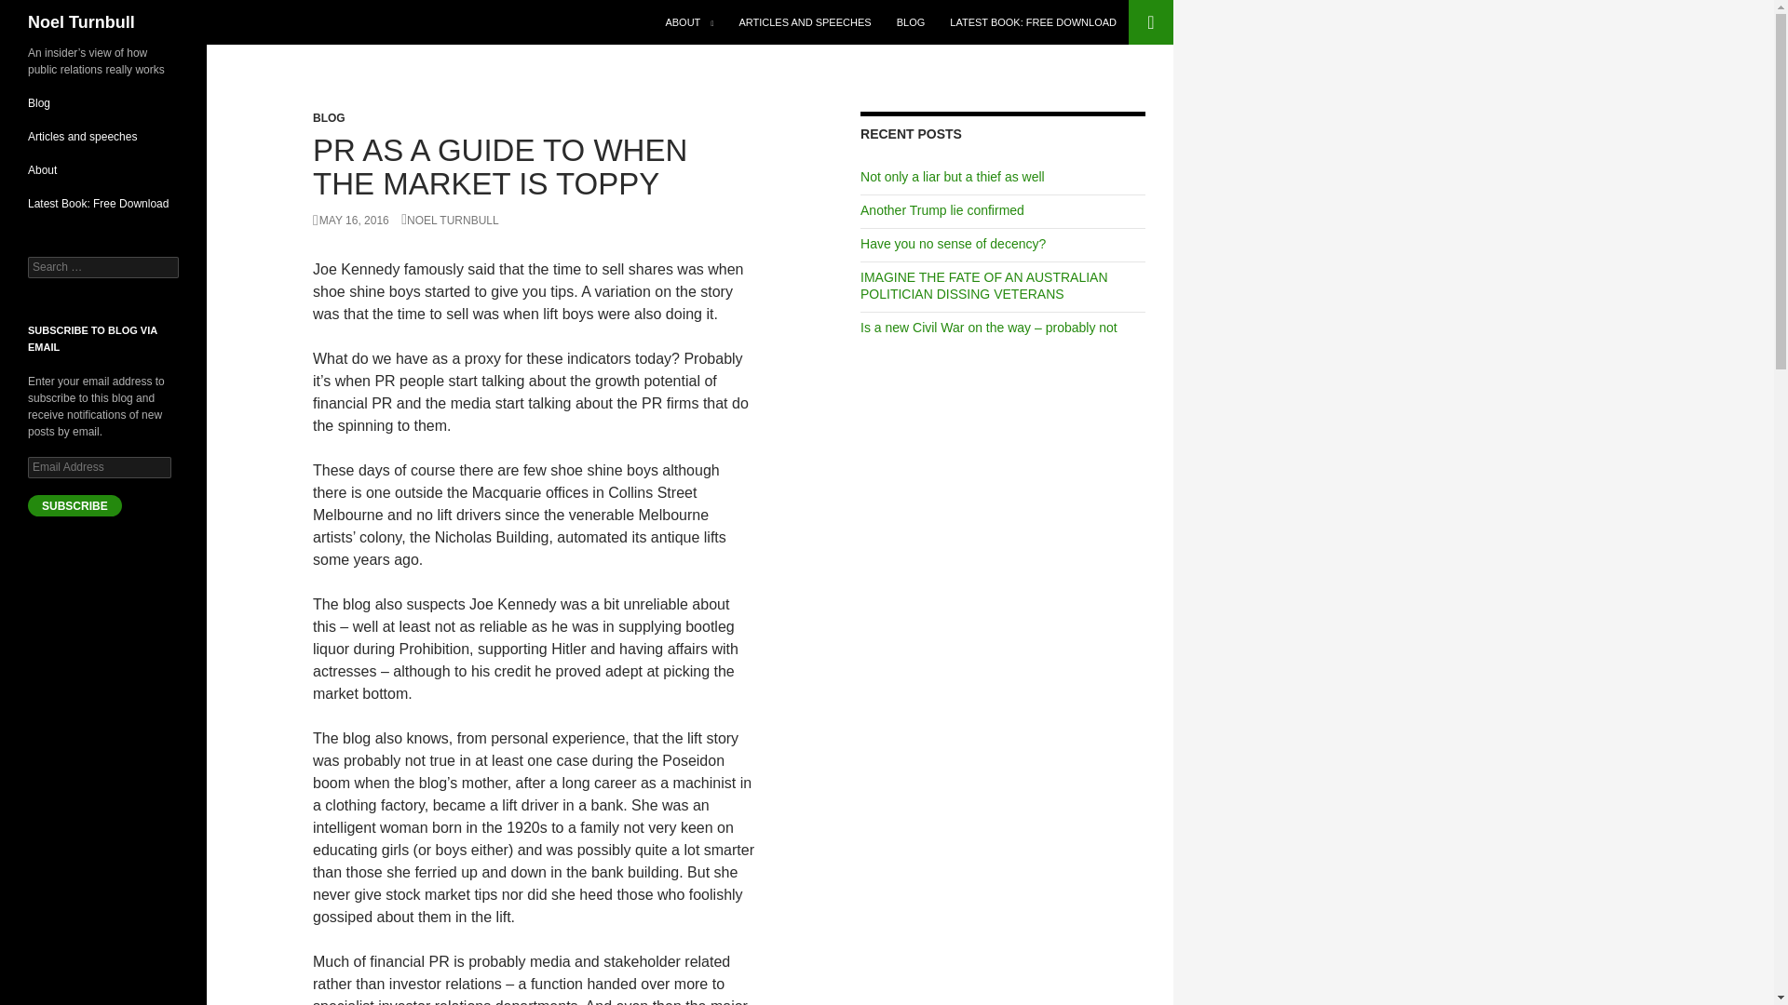 The image size is (1788, 1005). What do you see at coordinates (805, 22) in the screenshot?
I see `ARTICLES AND SPEECHES` at bounding box center [805, 22].